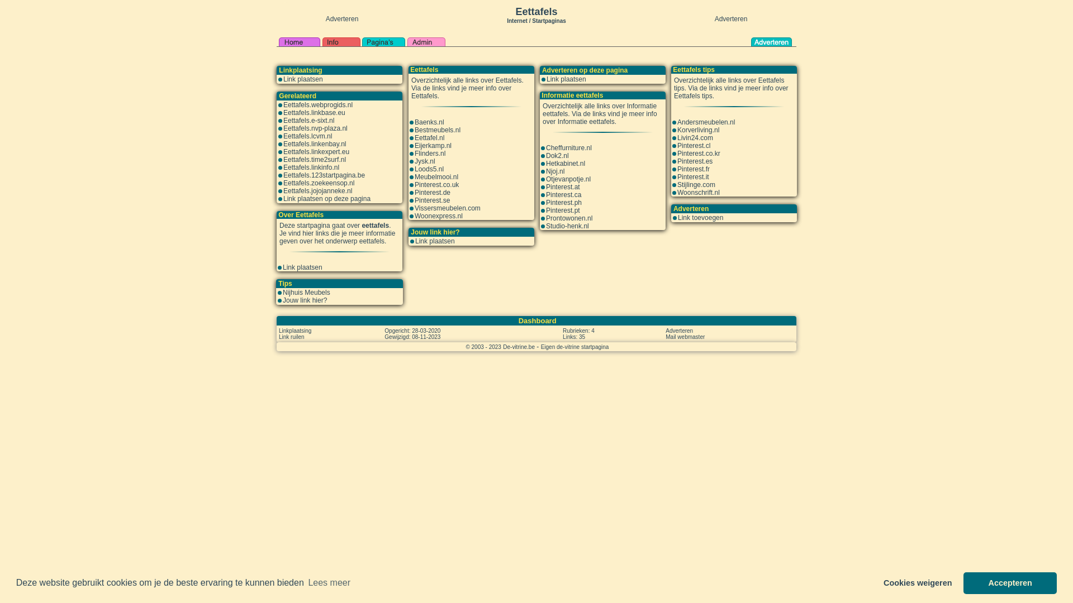 This screenshot has width=1073, height=603. What do you see at coordinates (305, 300) in the screenshot?
I see `Jouw link hier?` at bounding box center [305, 300].